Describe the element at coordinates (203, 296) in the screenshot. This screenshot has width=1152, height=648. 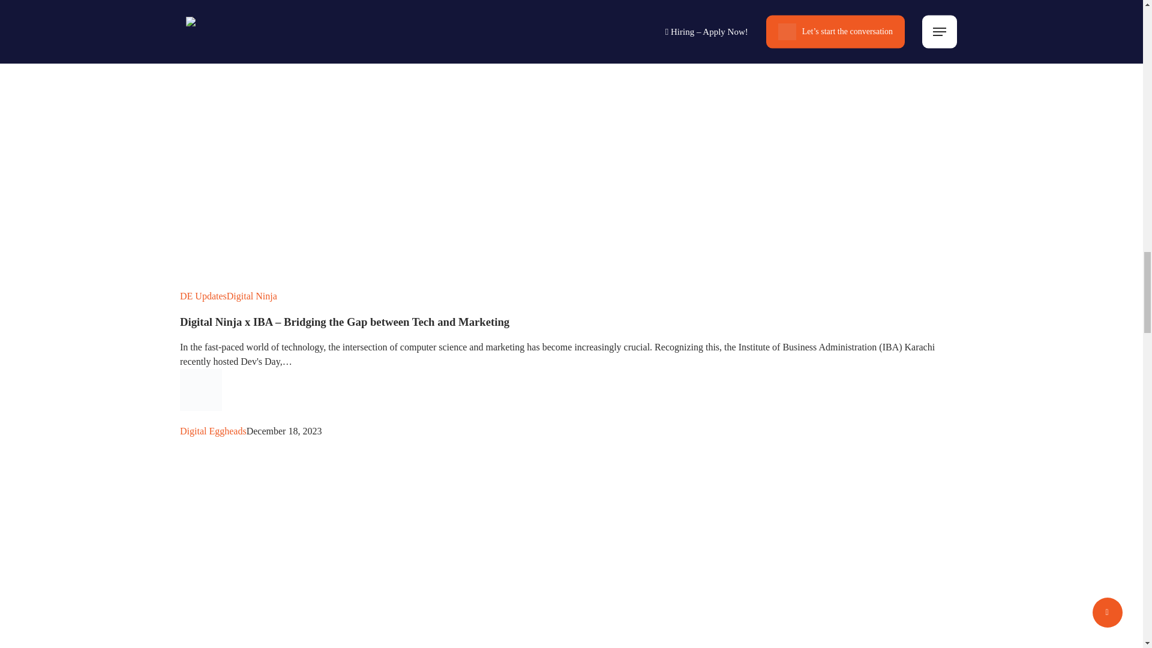
I see `DE Updates` at that location.